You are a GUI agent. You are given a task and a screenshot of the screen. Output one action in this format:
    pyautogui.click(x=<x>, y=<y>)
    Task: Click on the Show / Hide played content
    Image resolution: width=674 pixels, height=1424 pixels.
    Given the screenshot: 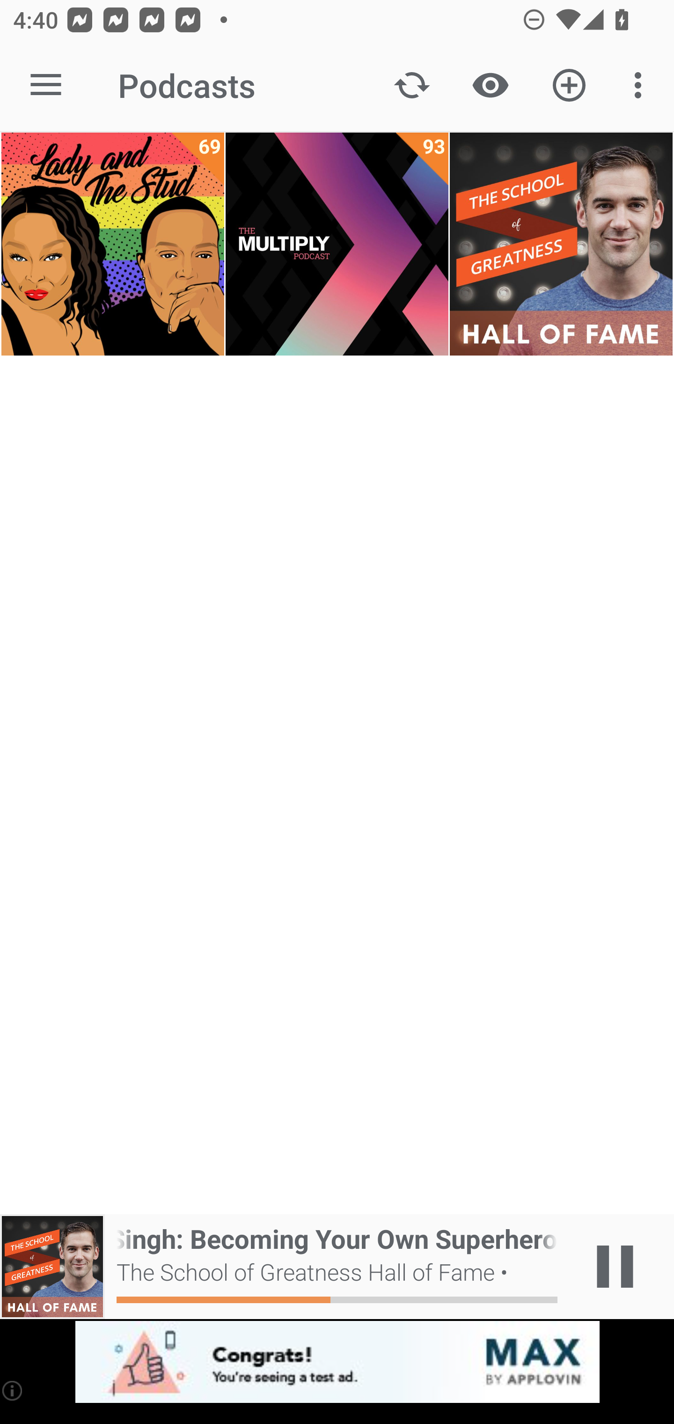 What is the action you would take?
    pyautogui.click(x=490, y=85)
    